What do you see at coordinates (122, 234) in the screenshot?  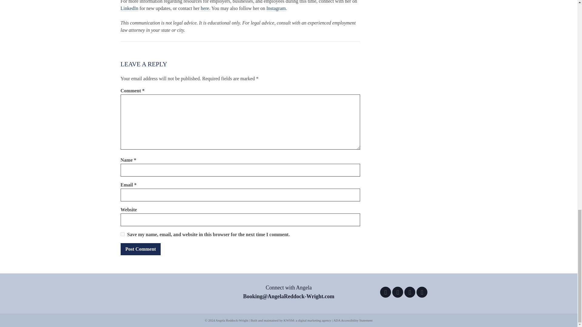 I see `yes` at bounding box center [122, 234].